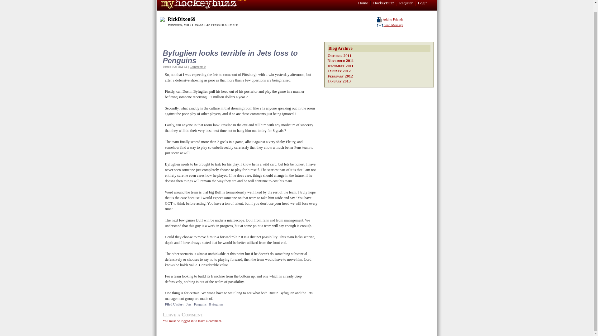 This screenshot has width=598, height=336. Describe the element at coordinates (239, 57) in the screenshot. I see `Byfuglien looks terrible in Jets loss to Penguins` at that location.